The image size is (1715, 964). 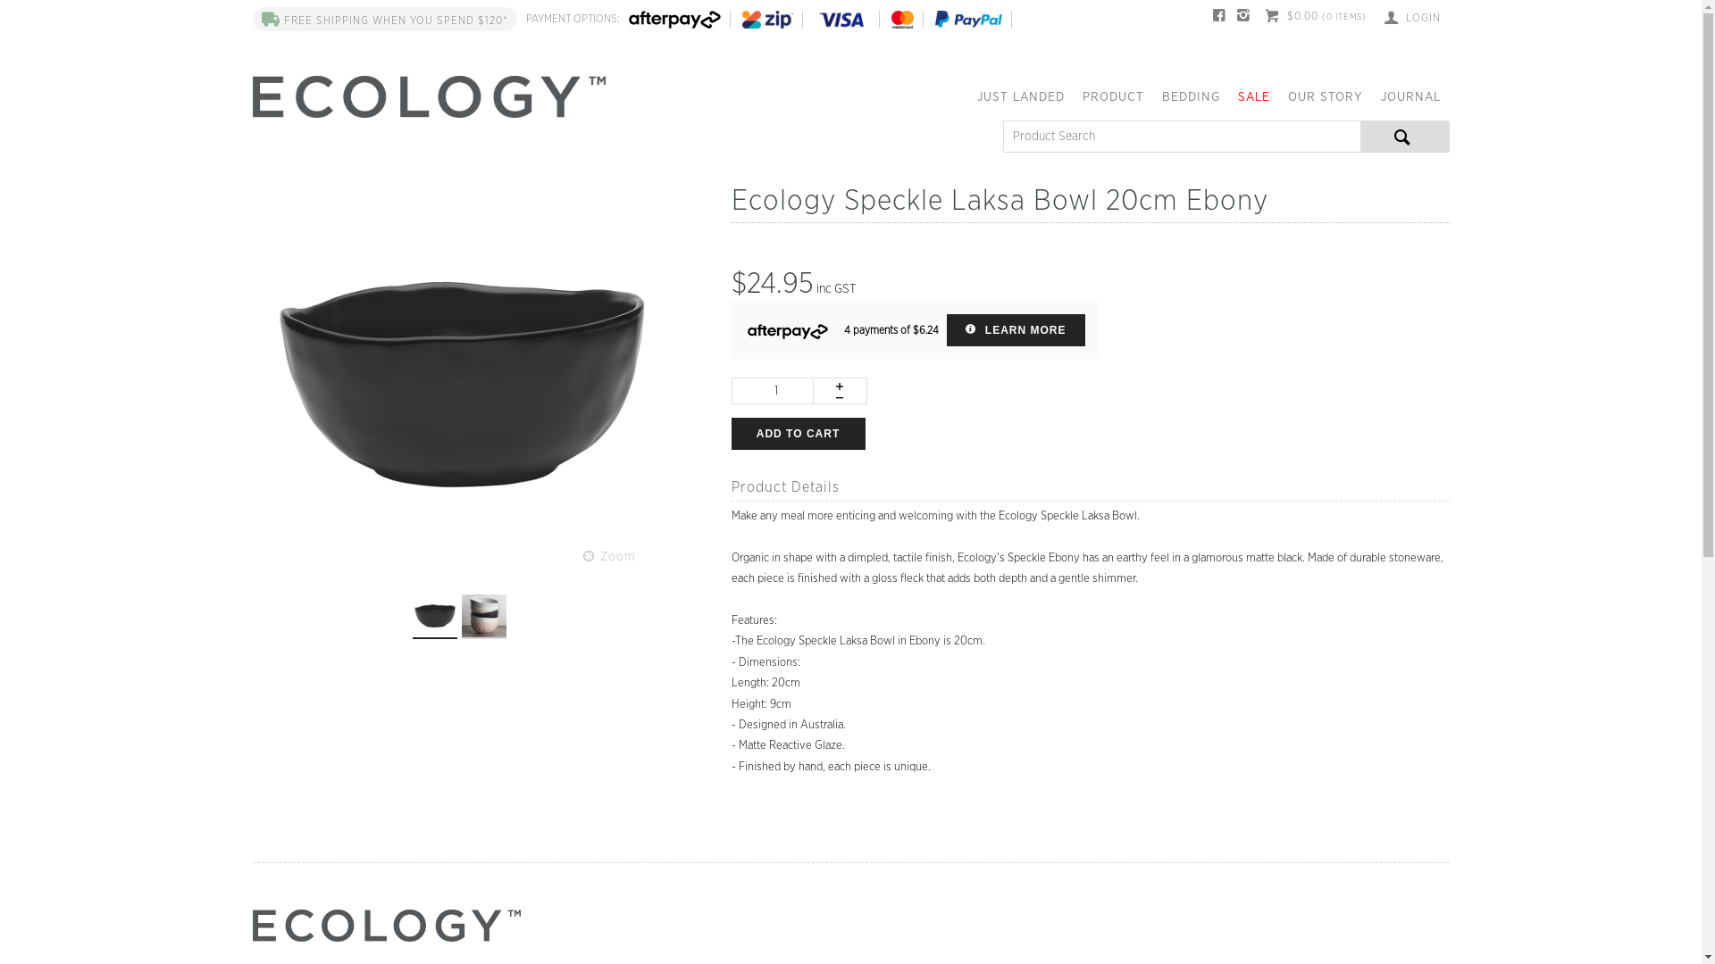 What do you see at coordinates (1220, 18) in the screenshot?
I see `Facebook` at bounding box center [1220, 18].